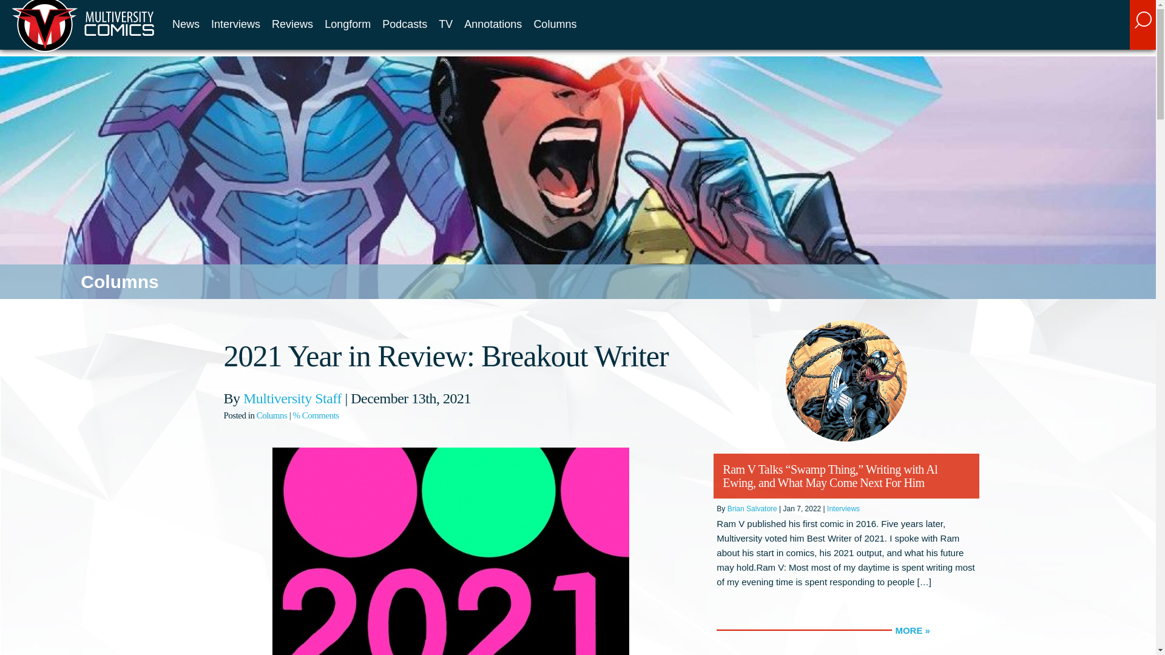 This screenshot has height=655, width=1165. I want to click on Annotations, so click(493, 24).